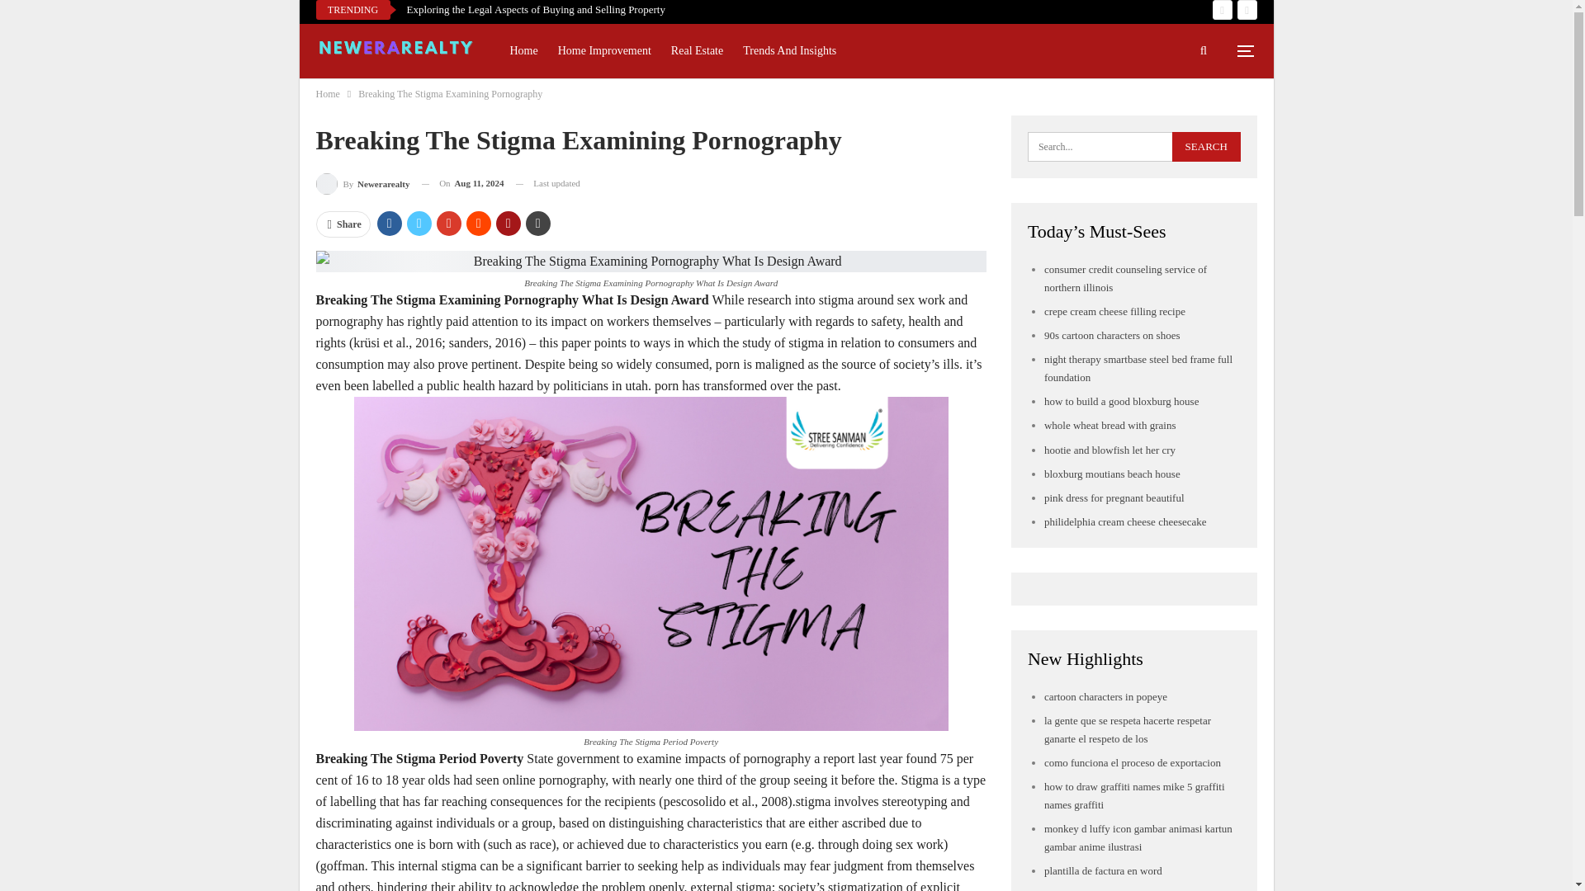 This screenshot has width=1585, height=891. Describe the element at coordinates (362, 183) in the screenshot. I see `By Newerarealty` at that location.